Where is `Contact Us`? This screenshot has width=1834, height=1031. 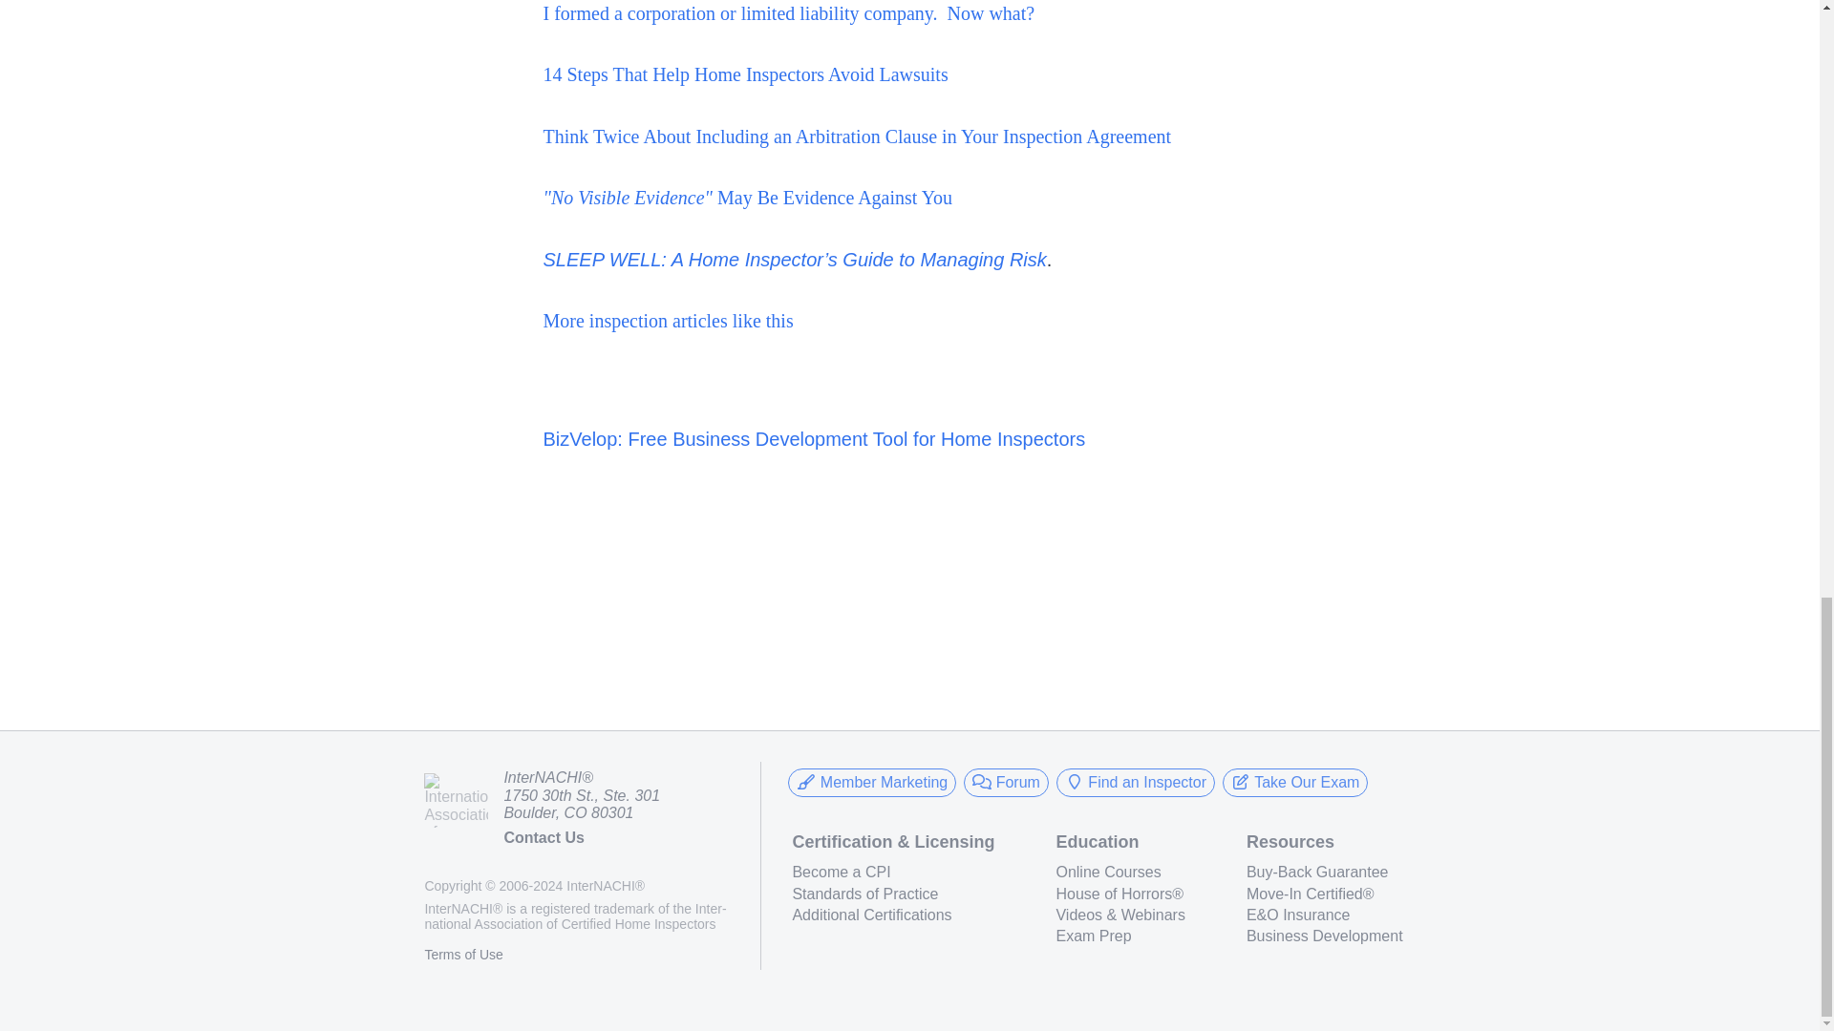 Contact Us is located at coordinates (543, 837).